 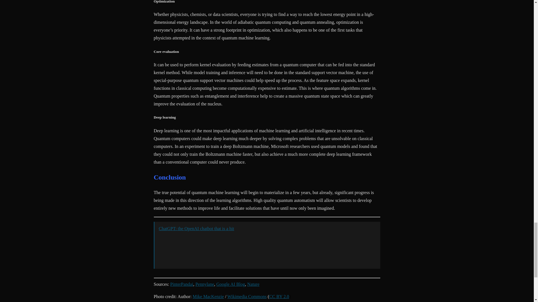 I want to click on Wikimedia Commons, so click(x=247, y=296).